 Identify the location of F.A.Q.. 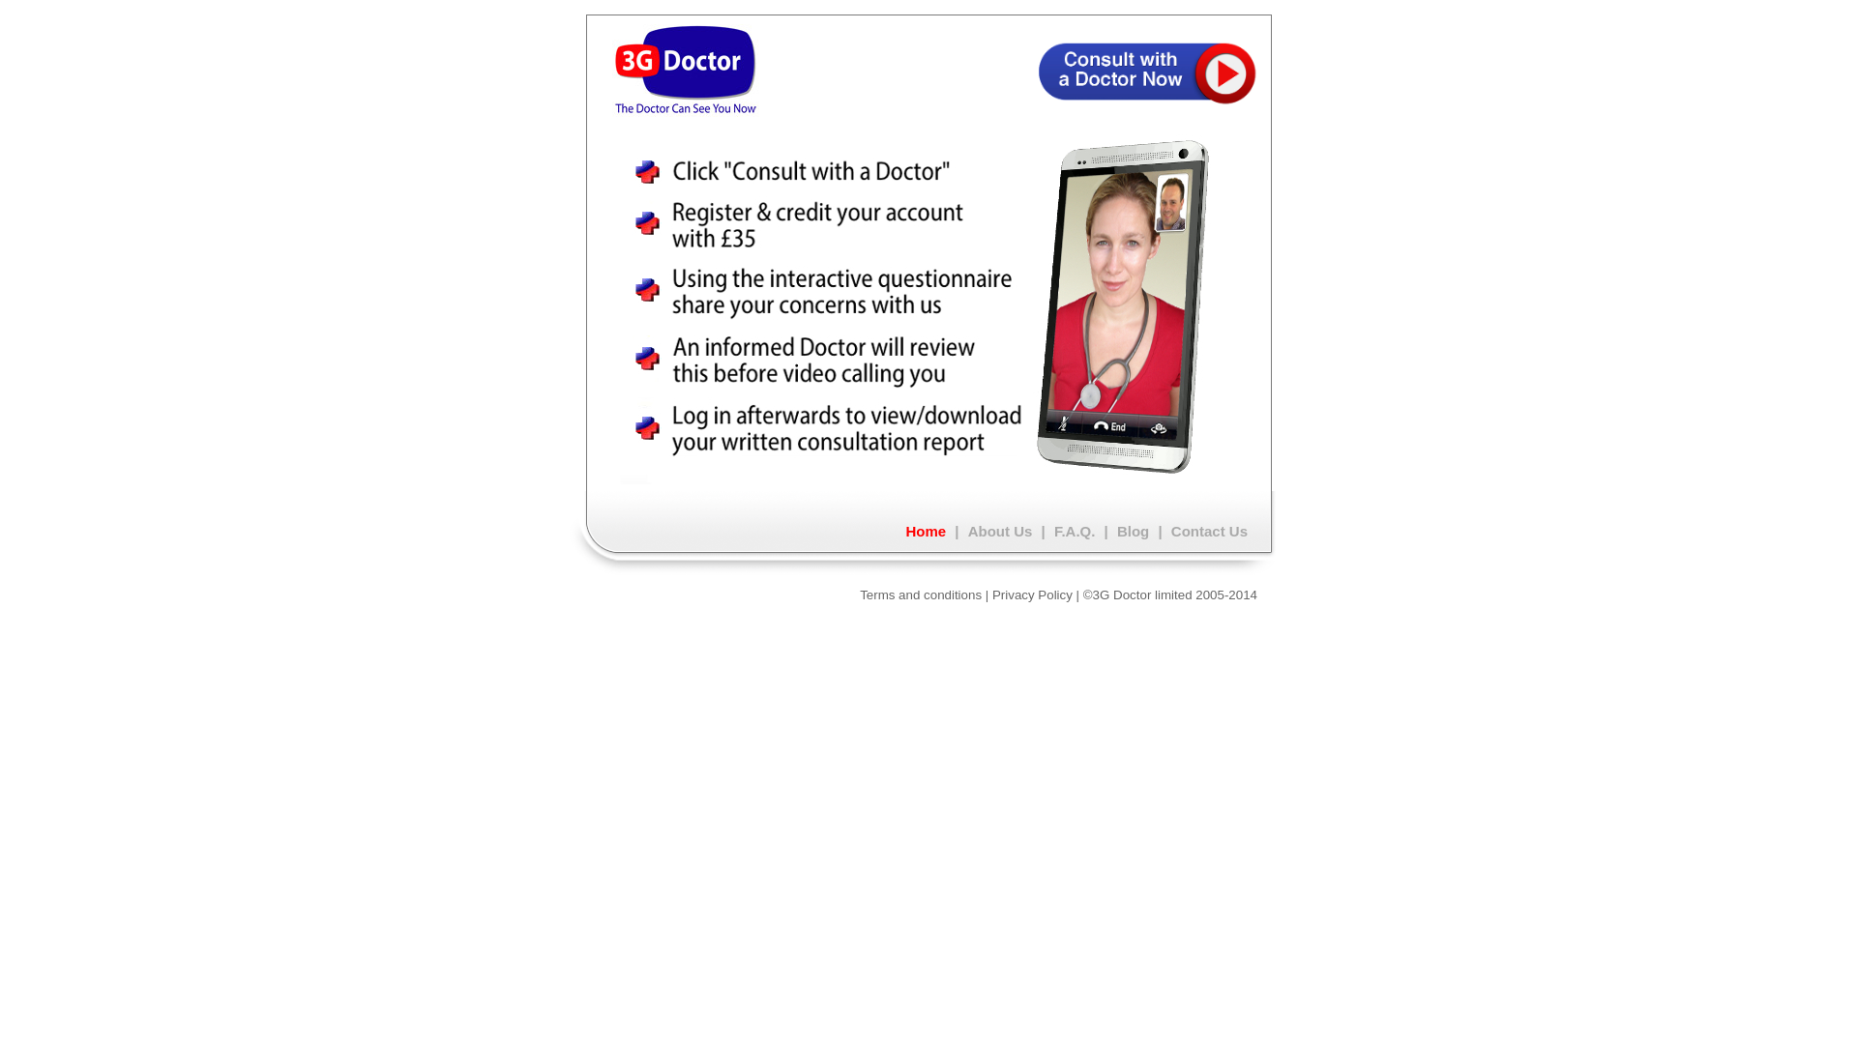
(1076, 532).